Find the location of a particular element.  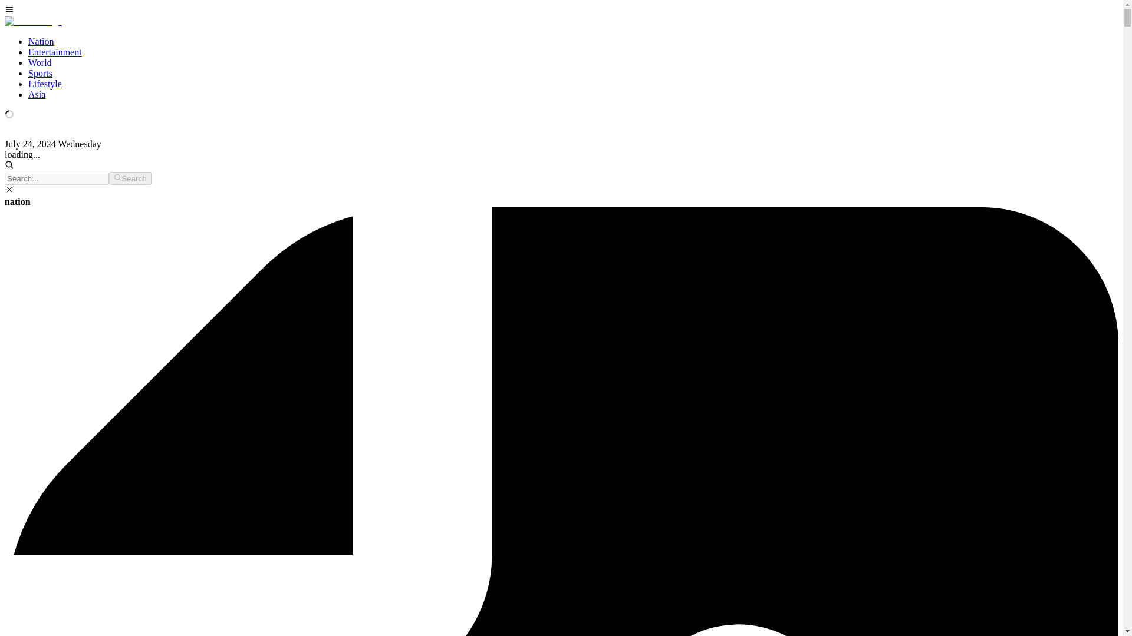

World is located at coordinates (40, 62).